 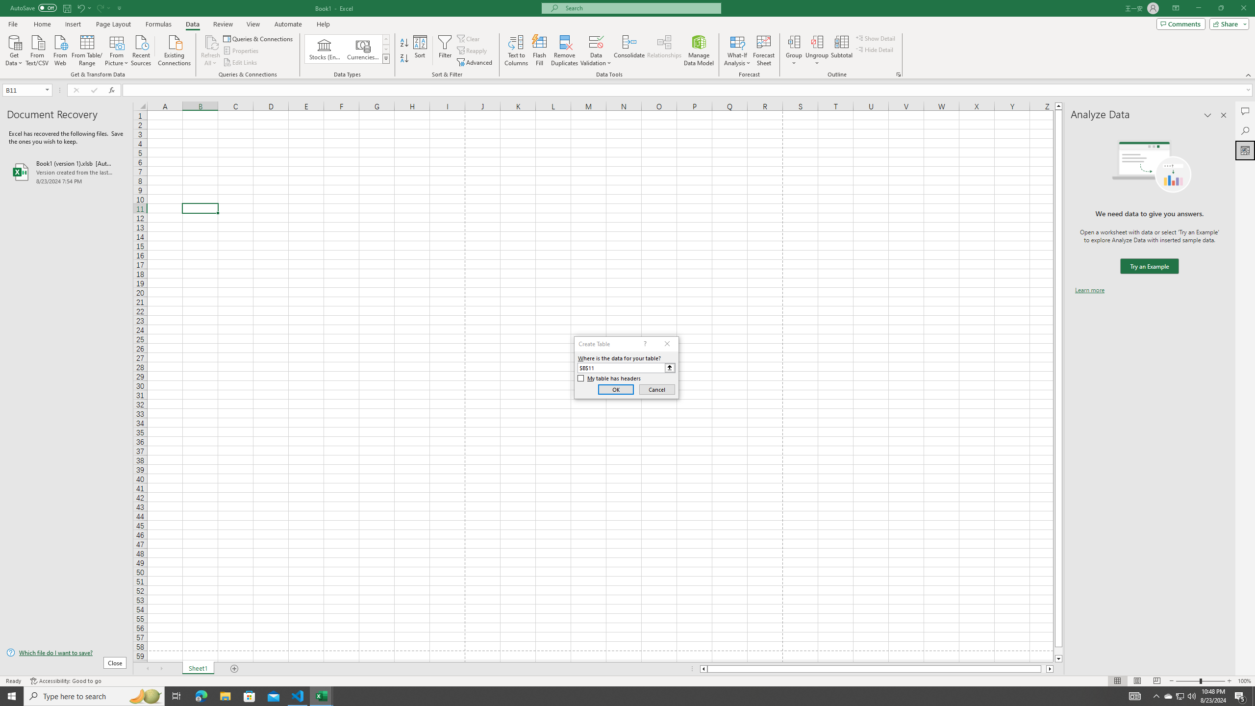 What do you see at coordinates (288, 24) in the screenshot?
I see `Automate` at bounding box center [288, 24].